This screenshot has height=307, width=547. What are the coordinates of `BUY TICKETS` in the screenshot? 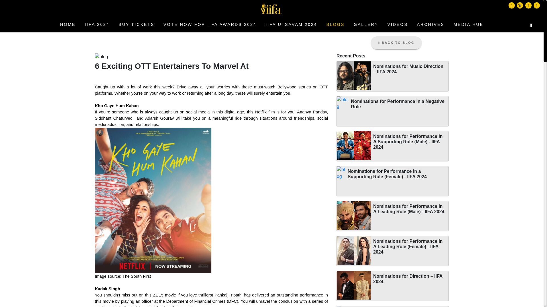 It's located at (136, 24).